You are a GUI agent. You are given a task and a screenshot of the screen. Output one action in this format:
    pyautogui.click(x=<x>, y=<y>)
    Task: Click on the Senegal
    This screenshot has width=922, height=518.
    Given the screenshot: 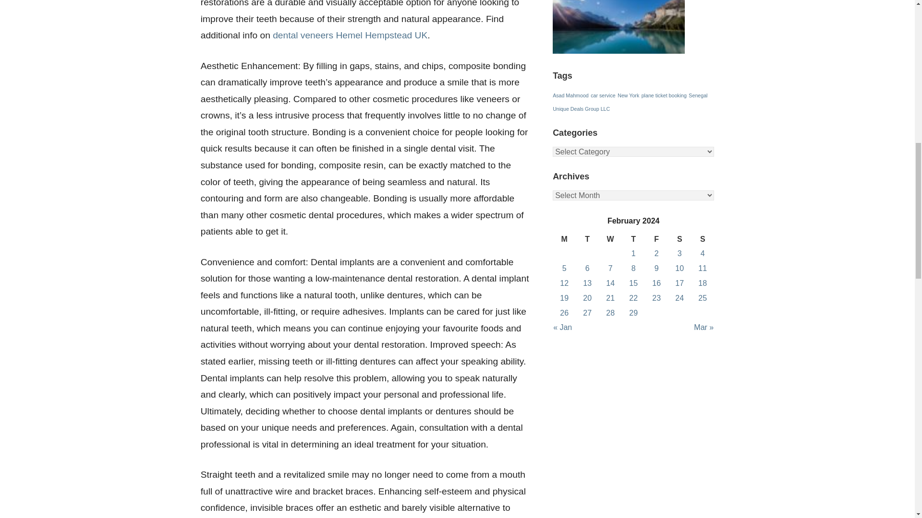 What is the action you would take?
    pyautogui.click(x=698, y=95)
    